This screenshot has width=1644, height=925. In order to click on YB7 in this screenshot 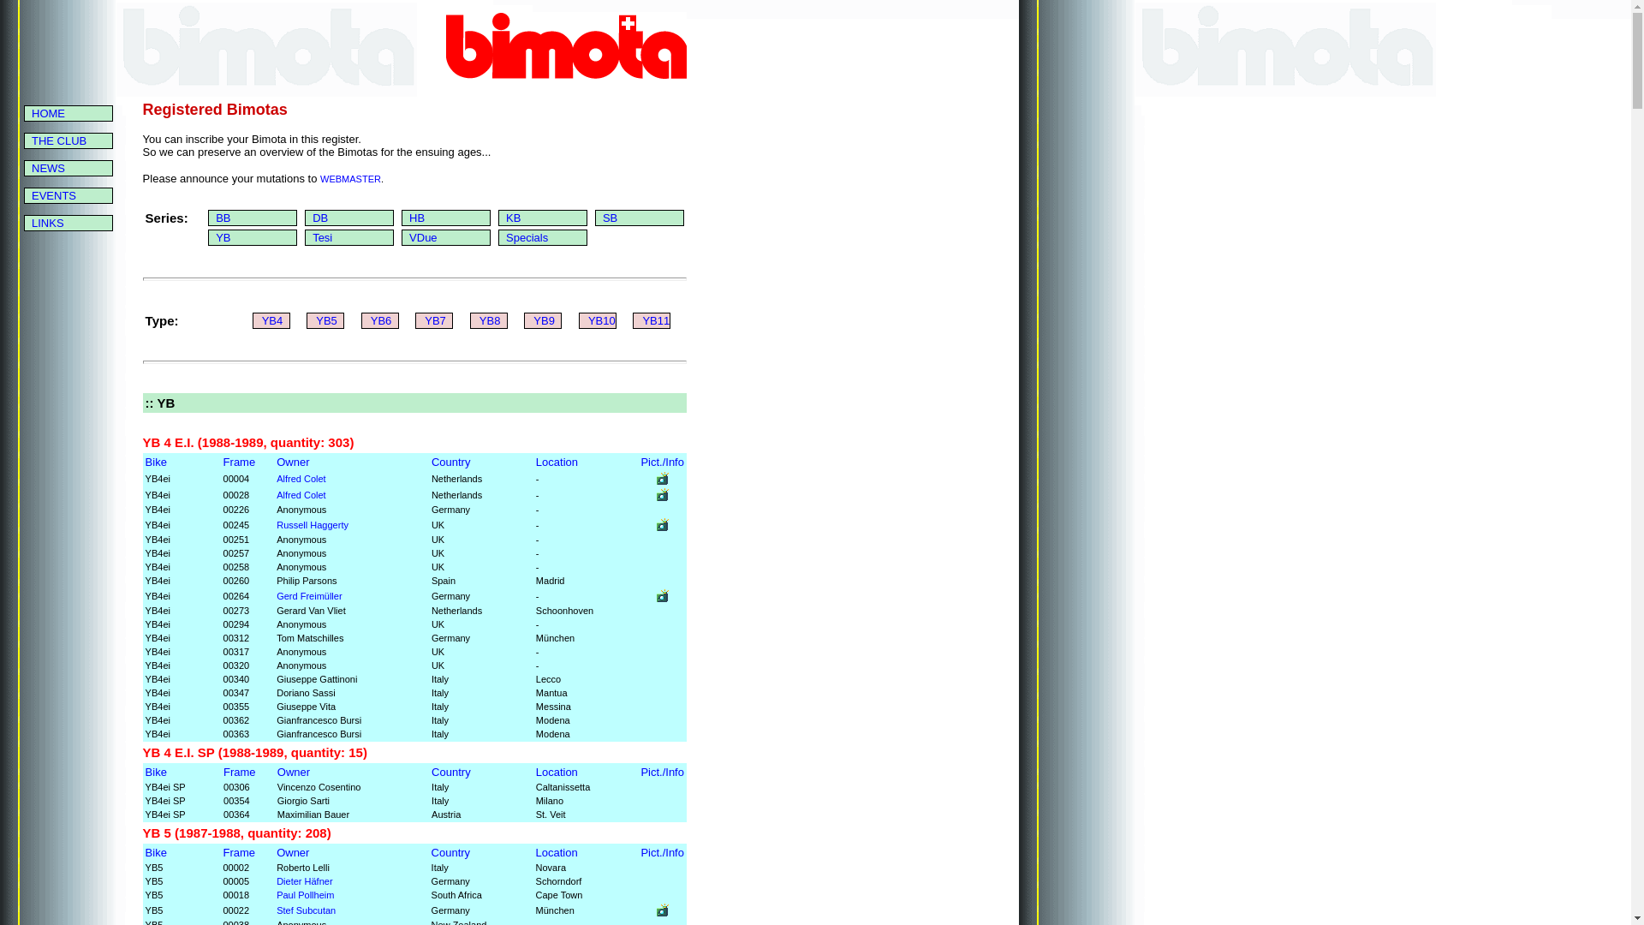, I will do `click(435, 320)`.